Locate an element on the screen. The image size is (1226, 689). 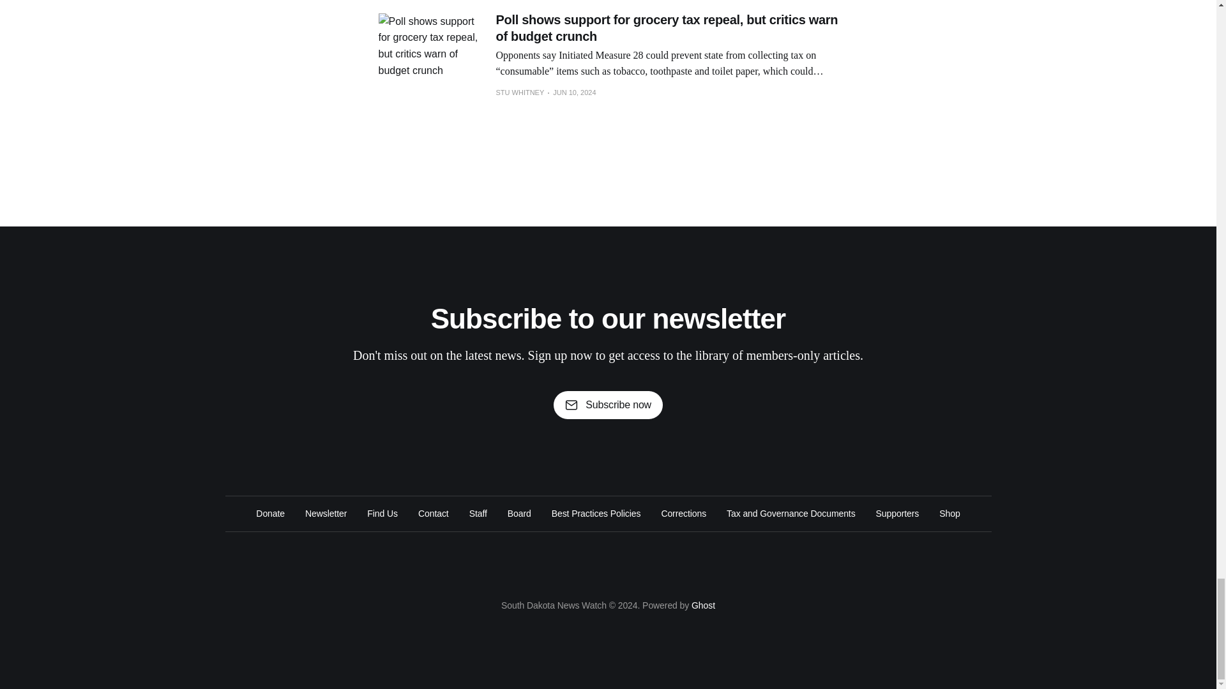
Corrections is located at coordinates (683, 513).